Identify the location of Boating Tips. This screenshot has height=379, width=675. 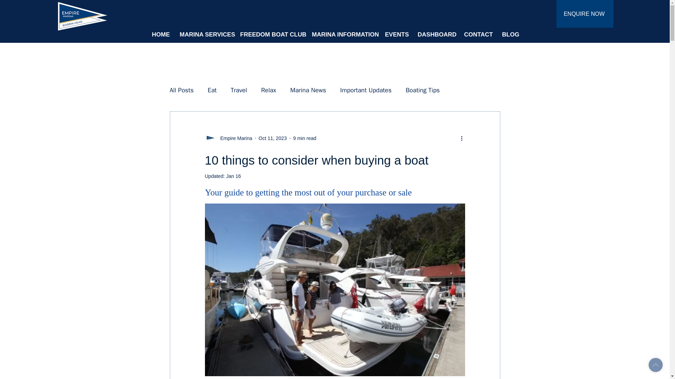
(423, 90).